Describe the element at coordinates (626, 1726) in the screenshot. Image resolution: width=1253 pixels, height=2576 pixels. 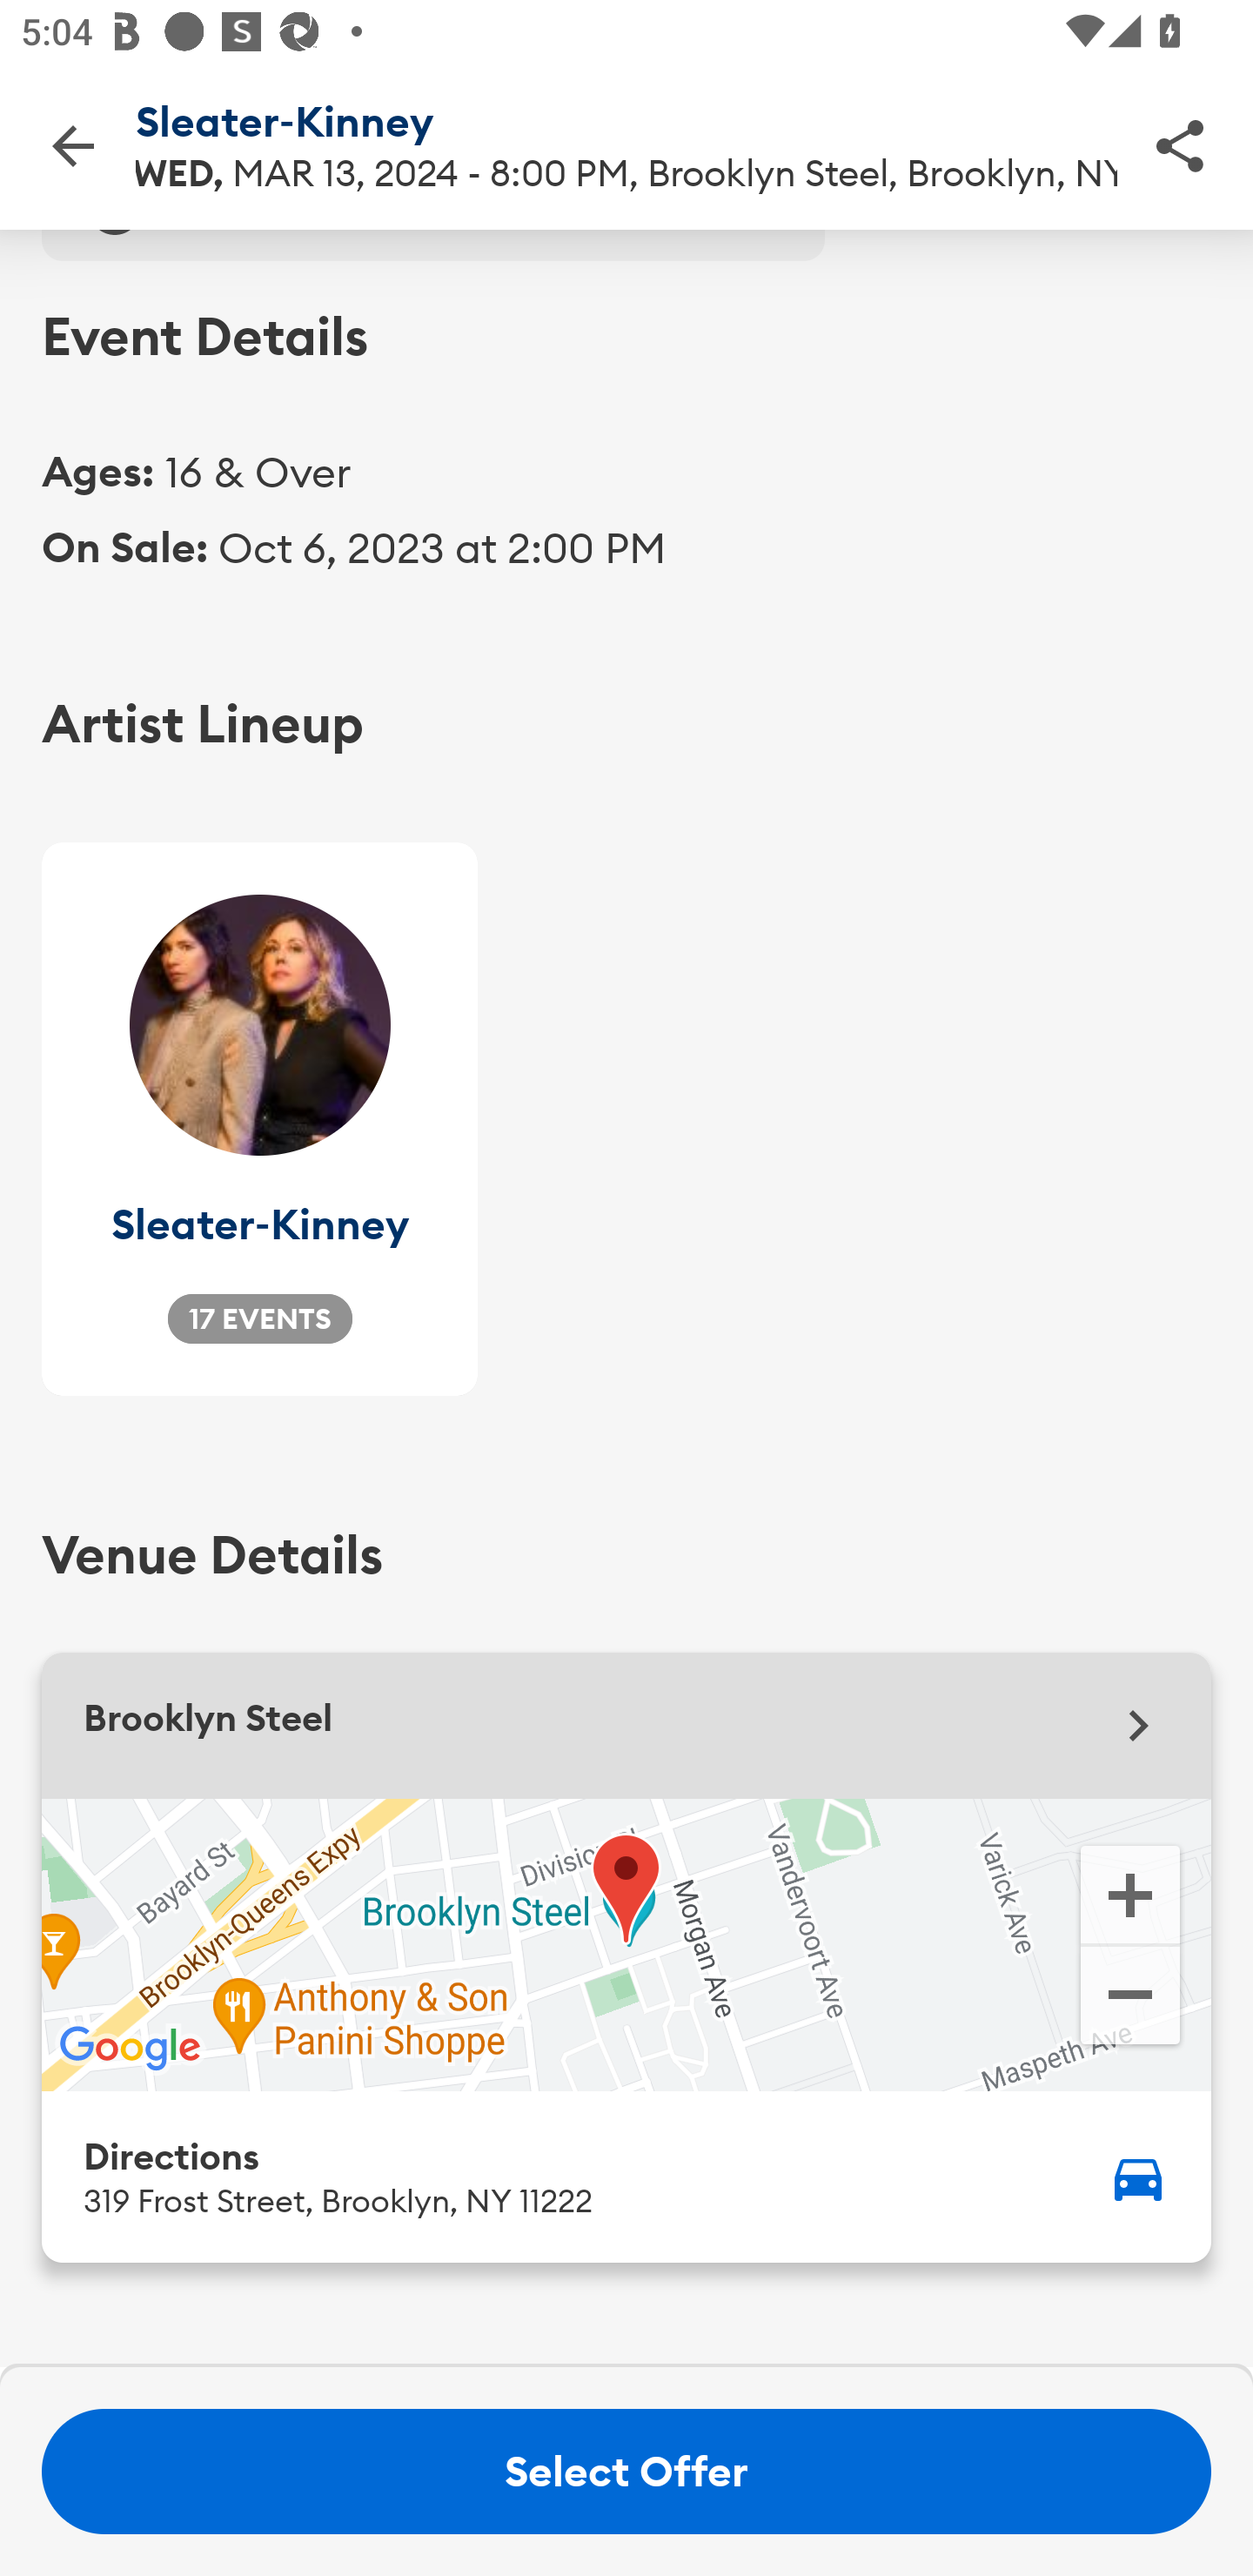
I see `Brooklyn Steel` at that location.